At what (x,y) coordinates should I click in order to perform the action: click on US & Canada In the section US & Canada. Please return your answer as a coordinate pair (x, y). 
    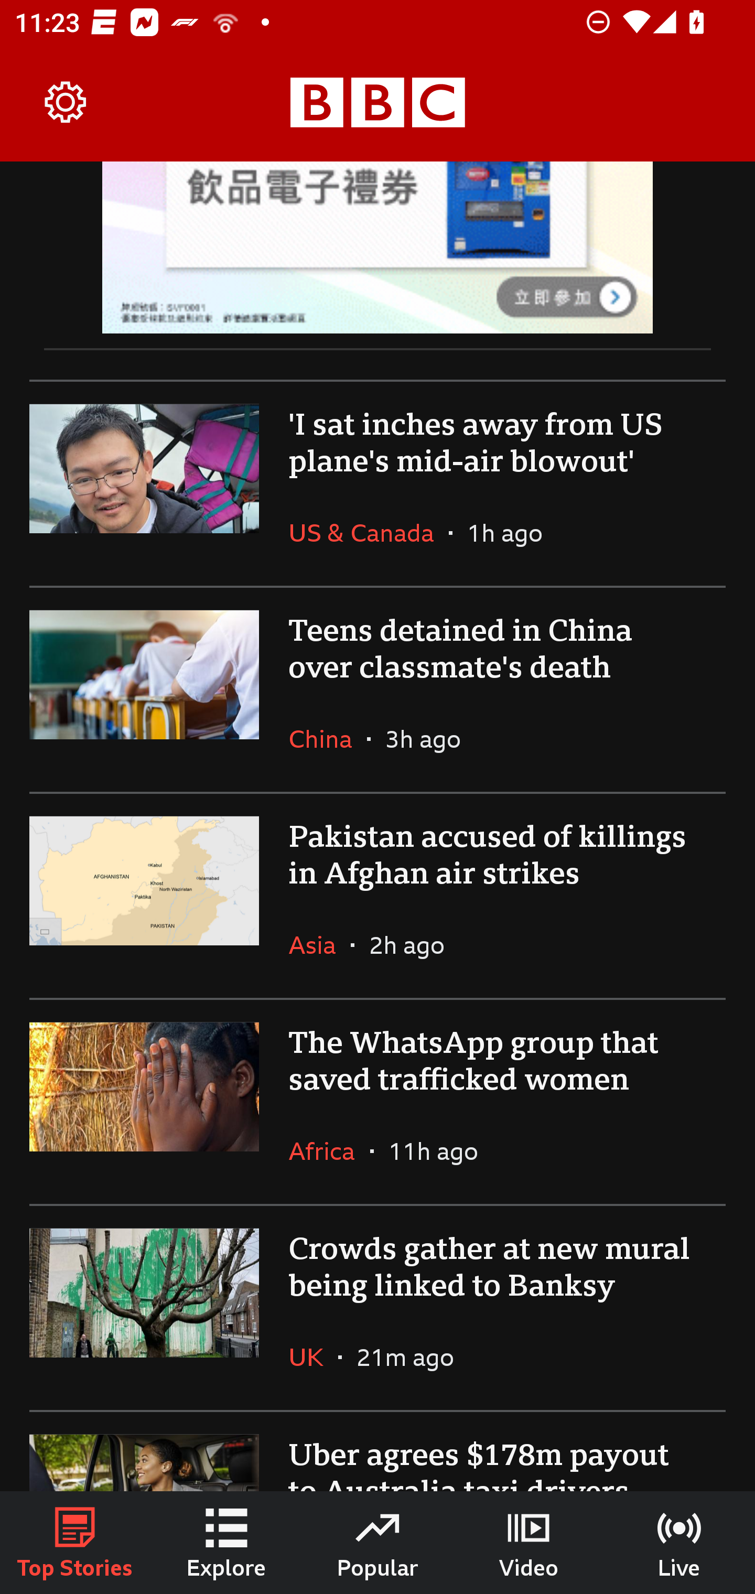
    Looking at the image, I should click on (368, 532).